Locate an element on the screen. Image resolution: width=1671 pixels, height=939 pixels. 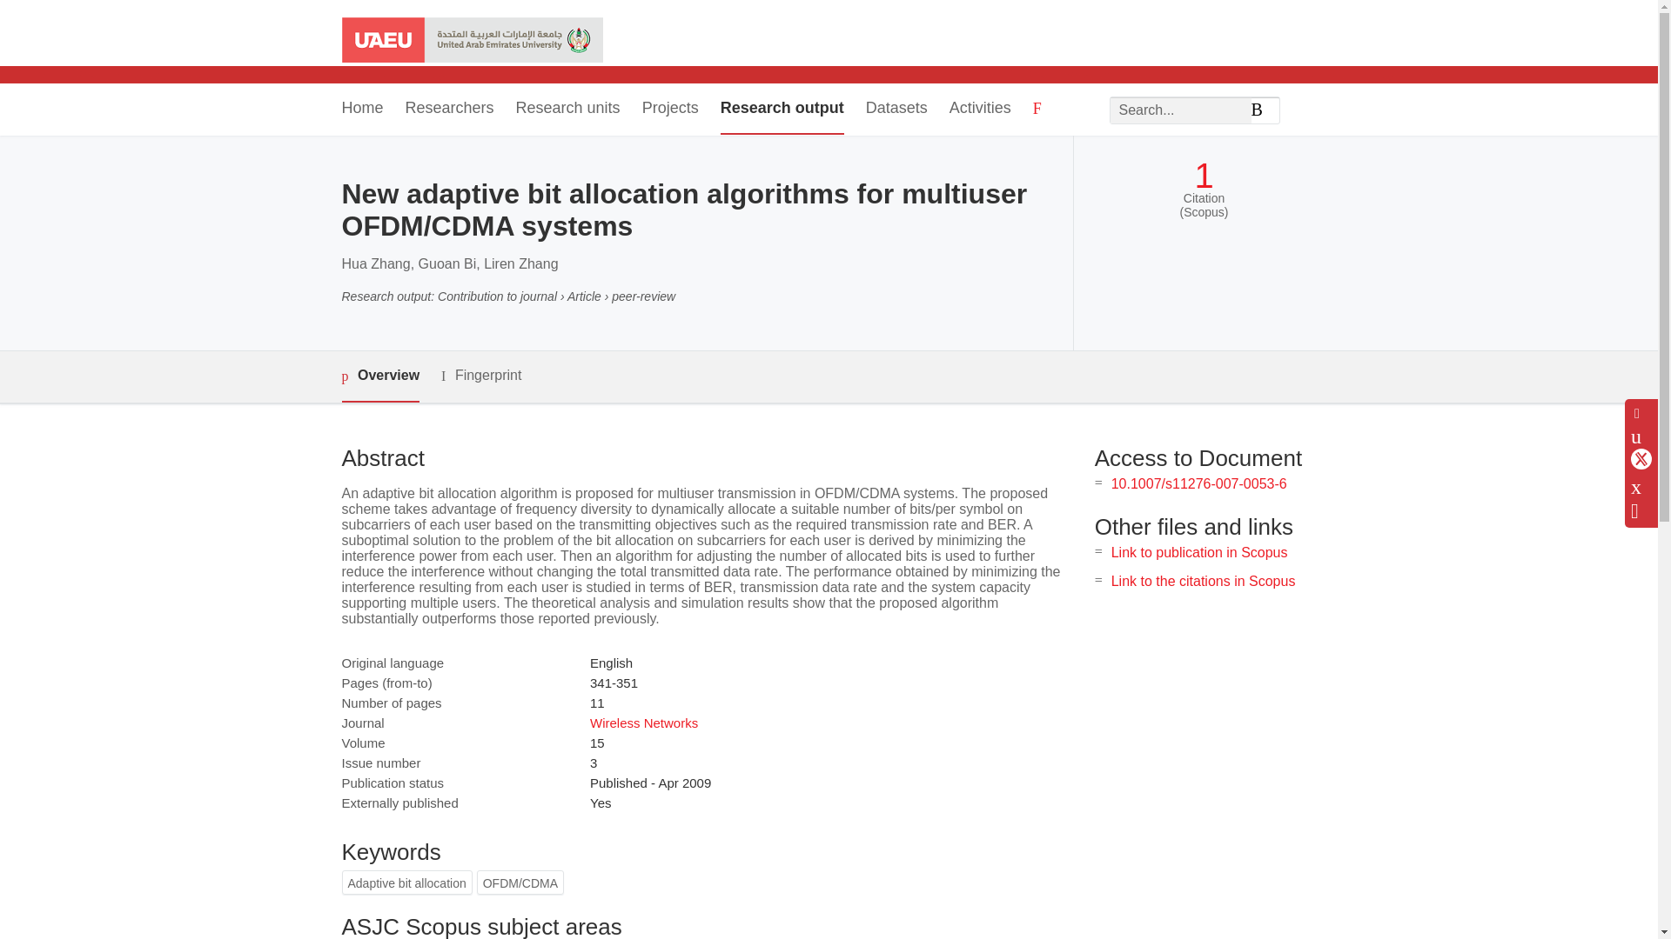
Research output is located at coordinates (782, 110).